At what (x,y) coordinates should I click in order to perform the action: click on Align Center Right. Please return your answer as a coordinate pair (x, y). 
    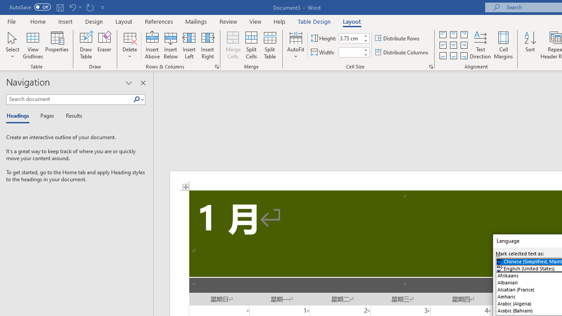
    Looking at the image, I should click on (464, 46).